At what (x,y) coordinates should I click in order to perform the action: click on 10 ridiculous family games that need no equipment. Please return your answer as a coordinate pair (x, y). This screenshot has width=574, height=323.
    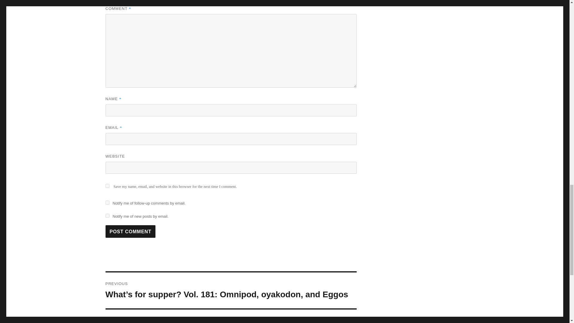
    Looking at the image, I should click on (442, 39).